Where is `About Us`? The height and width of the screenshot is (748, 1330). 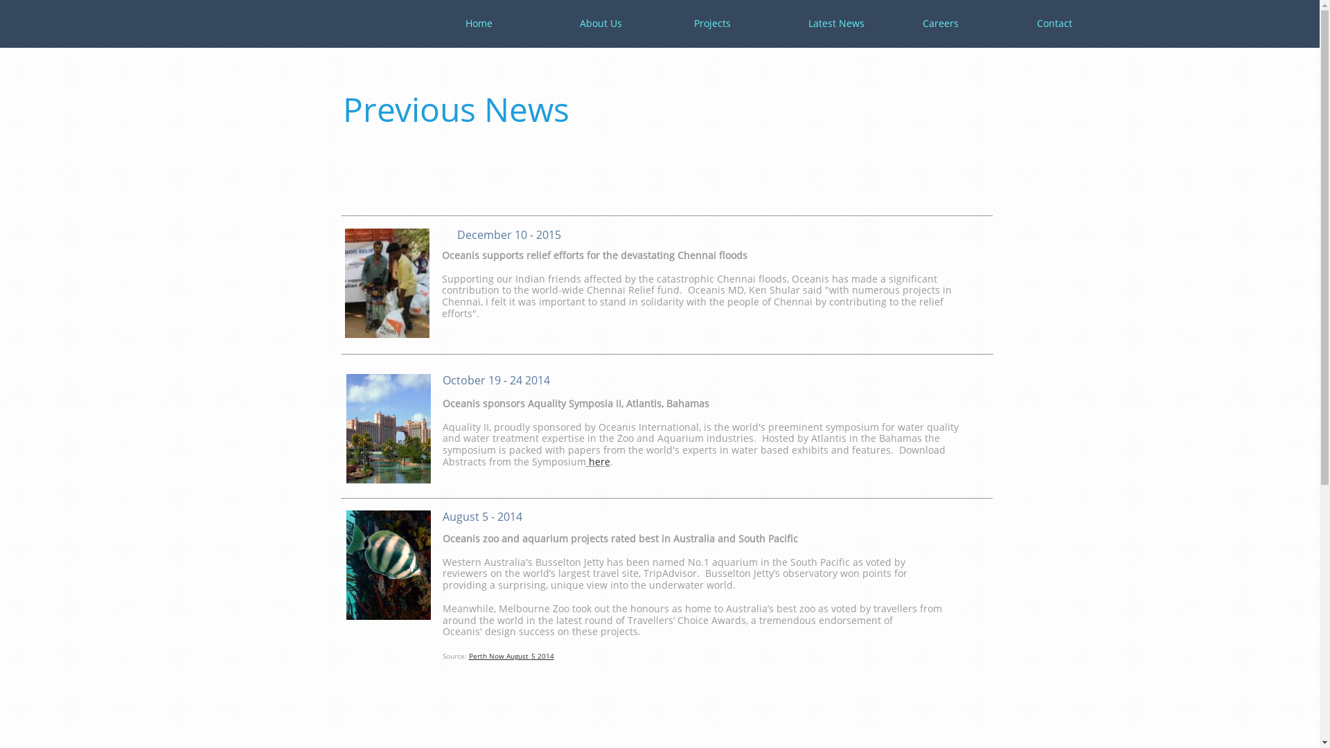
About Us is located at coordinates (625, 24).